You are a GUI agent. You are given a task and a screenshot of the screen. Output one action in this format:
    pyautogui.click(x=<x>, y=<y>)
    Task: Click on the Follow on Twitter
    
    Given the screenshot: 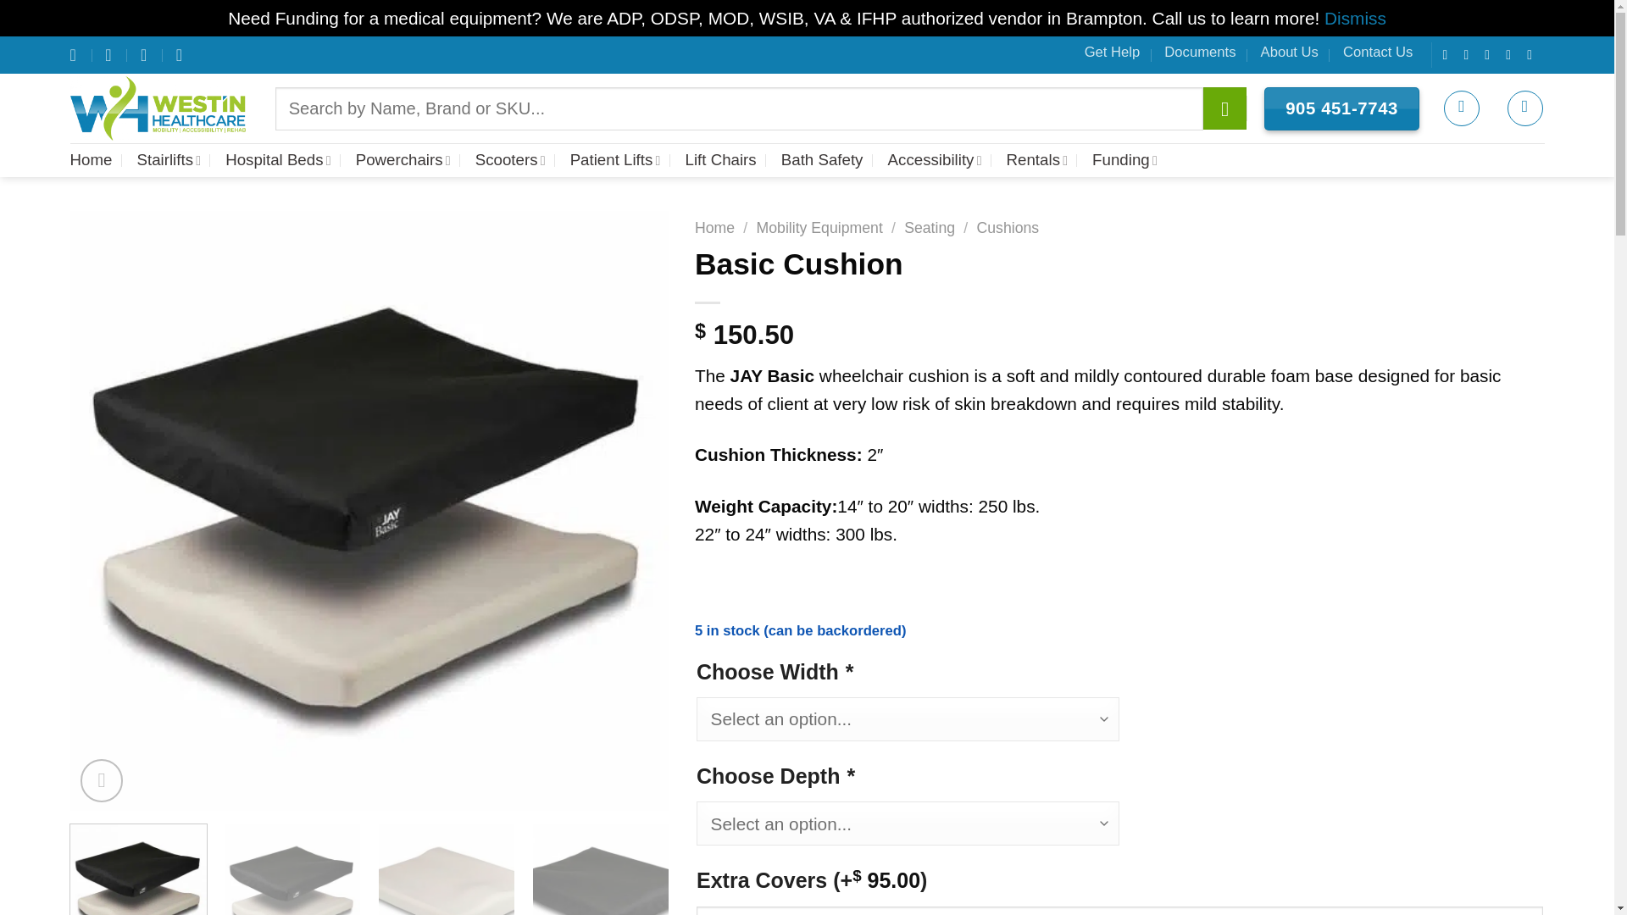 What is the action you would take?
    pyautogui.click(x=1491, y=54)
    